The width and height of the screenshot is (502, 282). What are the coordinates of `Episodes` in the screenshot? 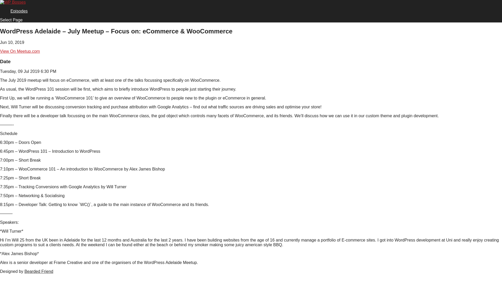 It's located at (19, 11).